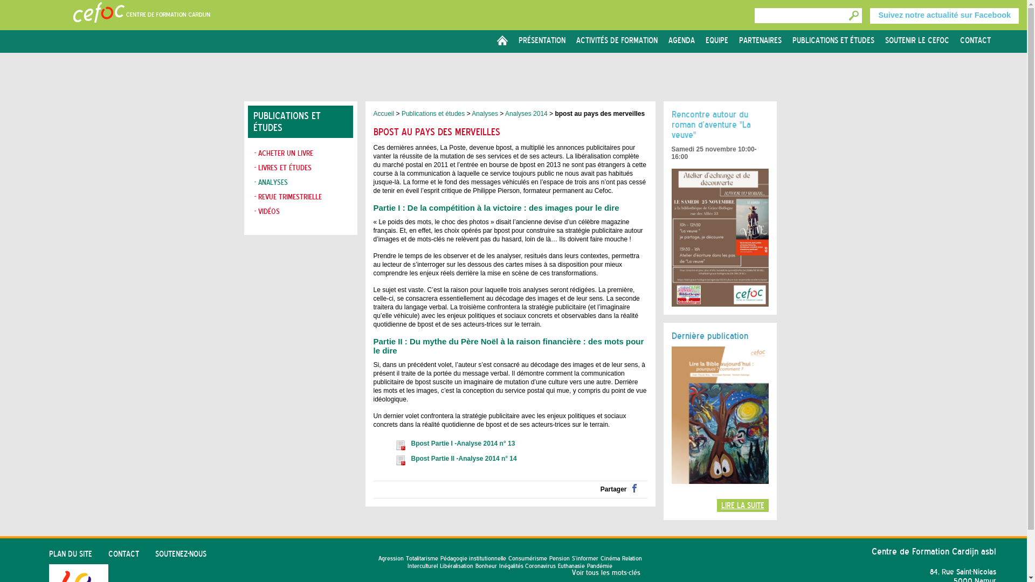  Describe the element at coordinates (284, 153) in the screenshot. I see `- Acheter un livre` at that location.